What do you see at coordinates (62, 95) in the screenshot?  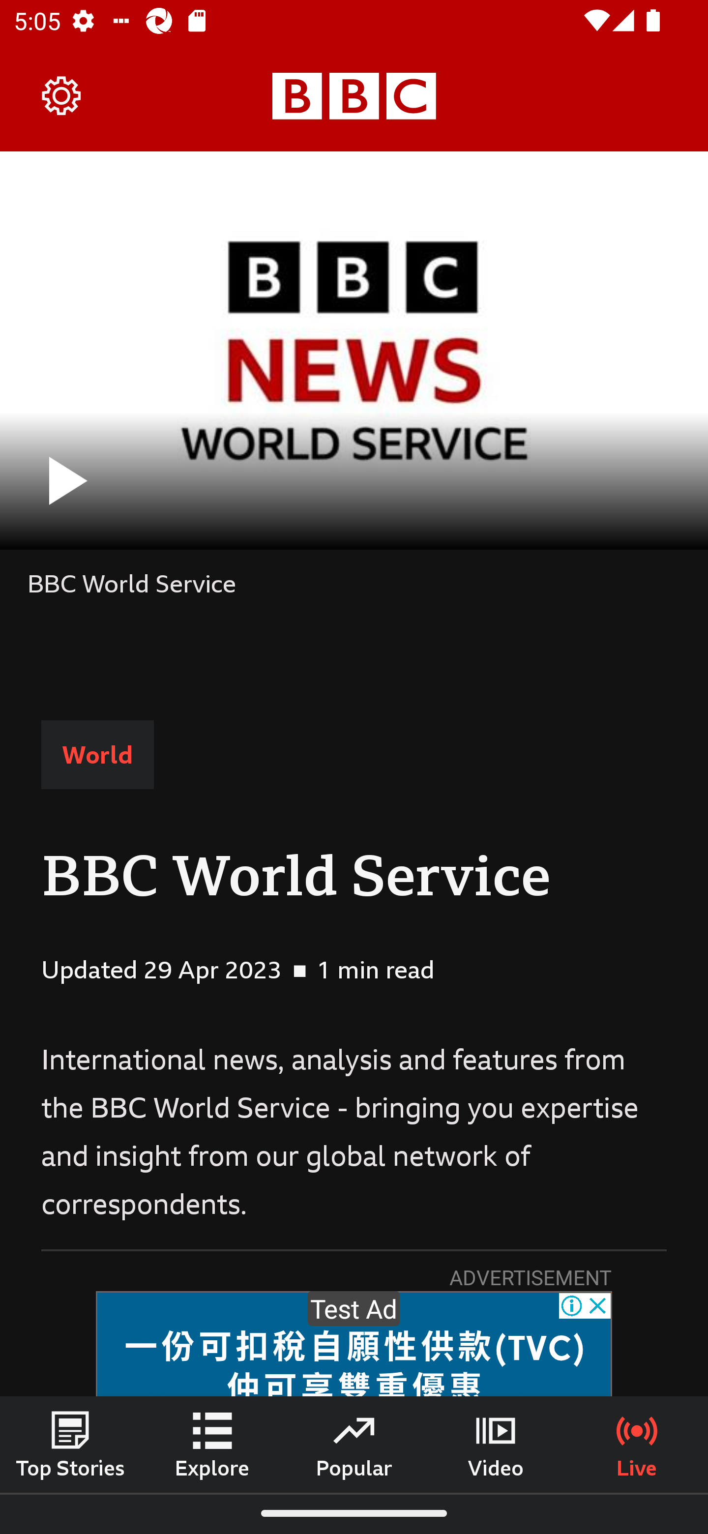 I see `Settings` at bounding box center [62, 95].